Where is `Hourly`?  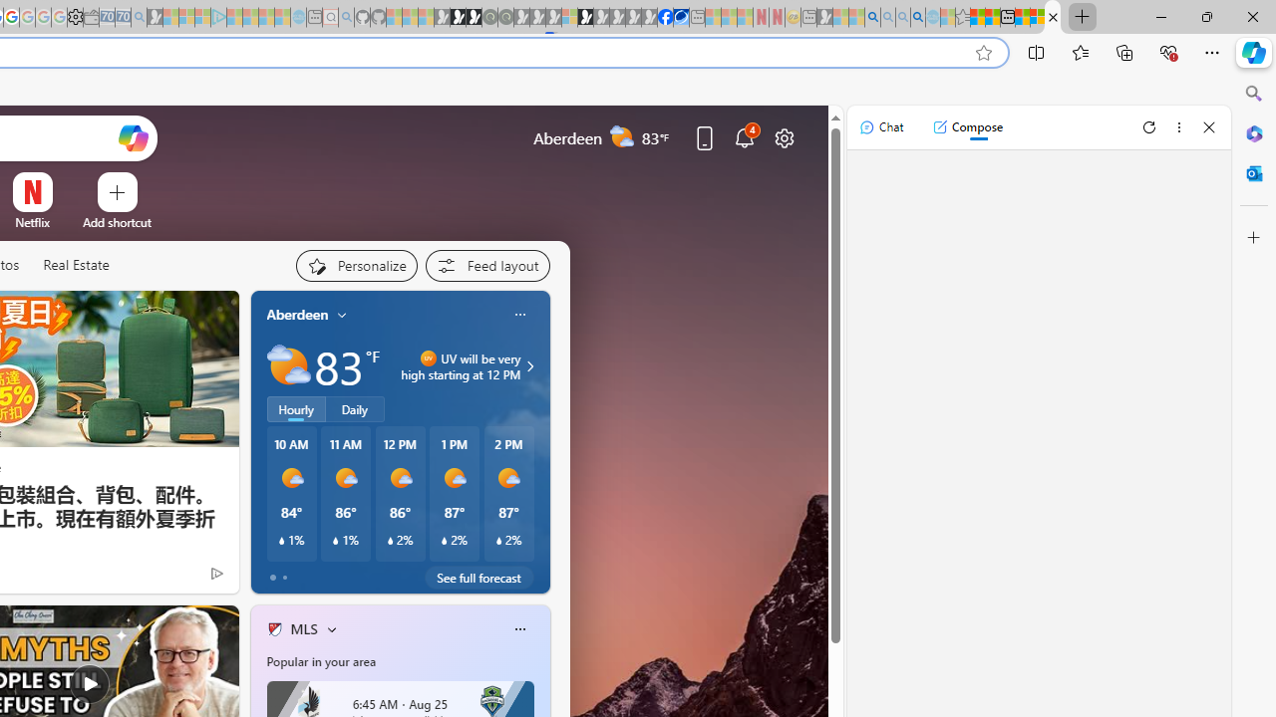 Hourly is located at coordinates (295, 409).